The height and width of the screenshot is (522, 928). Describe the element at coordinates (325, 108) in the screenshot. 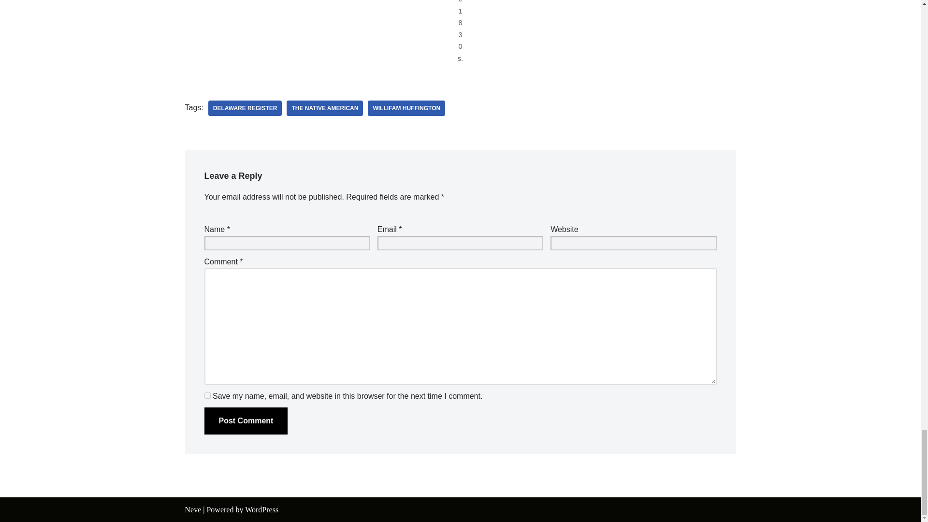

I see `the native american` at that location.